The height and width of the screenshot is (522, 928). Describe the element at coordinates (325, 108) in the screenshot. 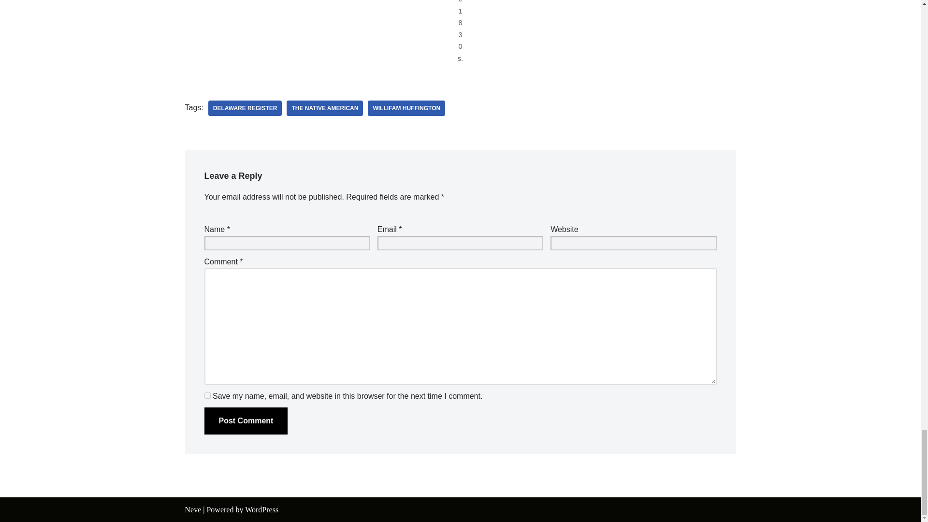

I see `the native american` at that location.